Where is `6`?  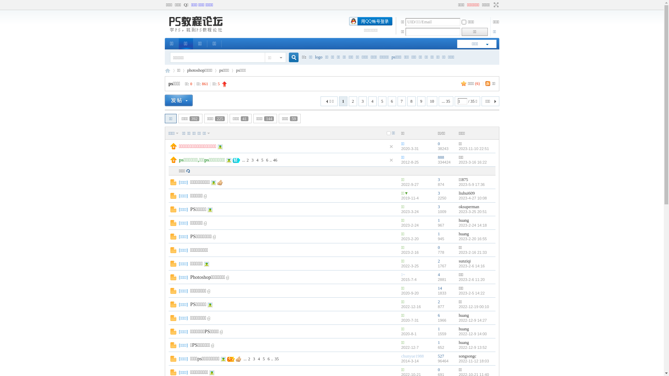 6 is located at coordinates (439, 315).